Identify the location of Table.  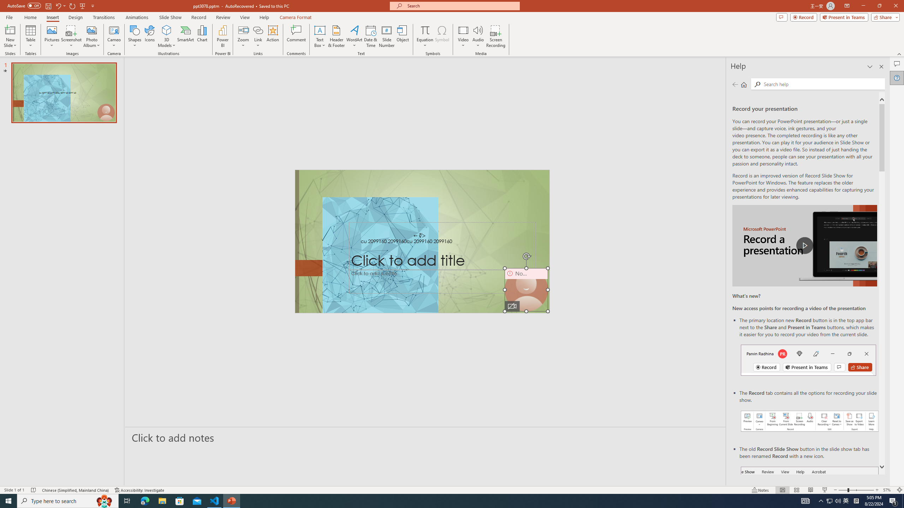
(30, 36).